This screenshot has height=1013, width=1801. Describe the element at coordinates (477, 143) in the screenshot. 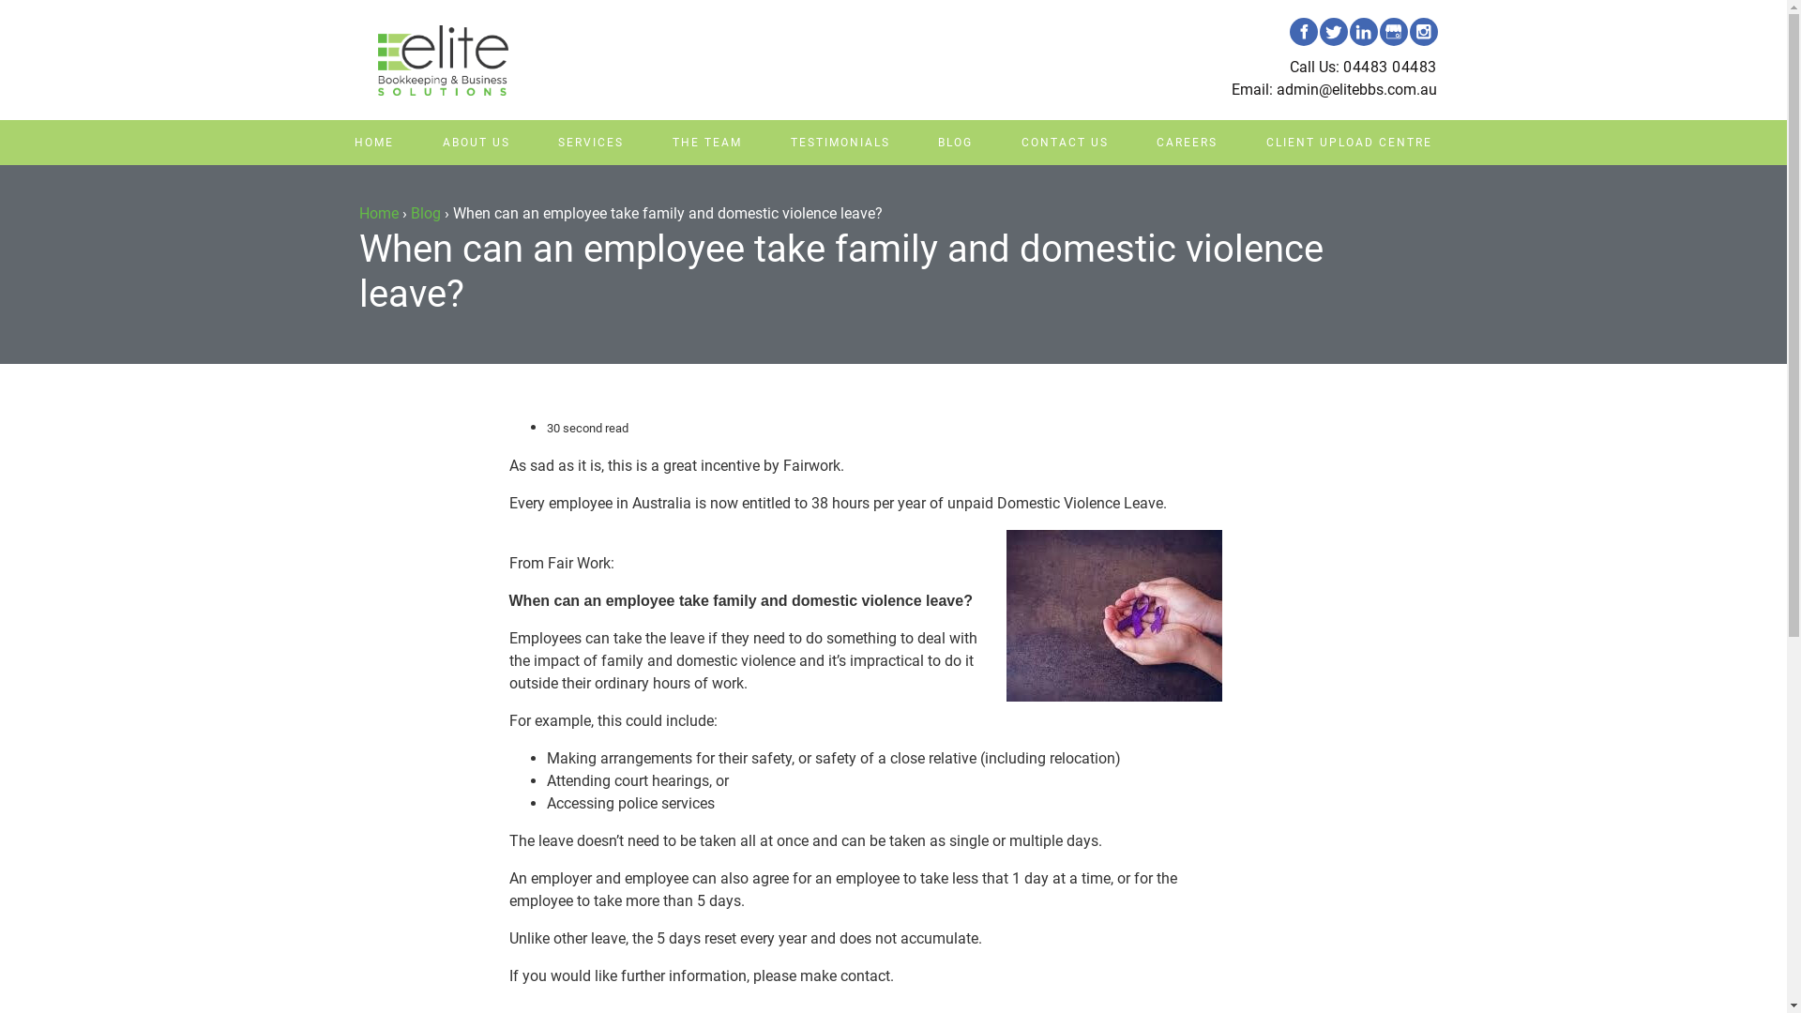

I see `ABOUT US` at that location.